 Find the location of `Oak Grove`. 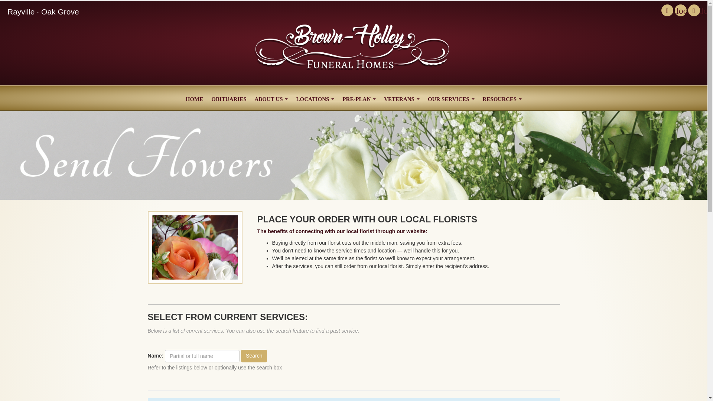

Oak Grove is located at coordinates (60, 12).